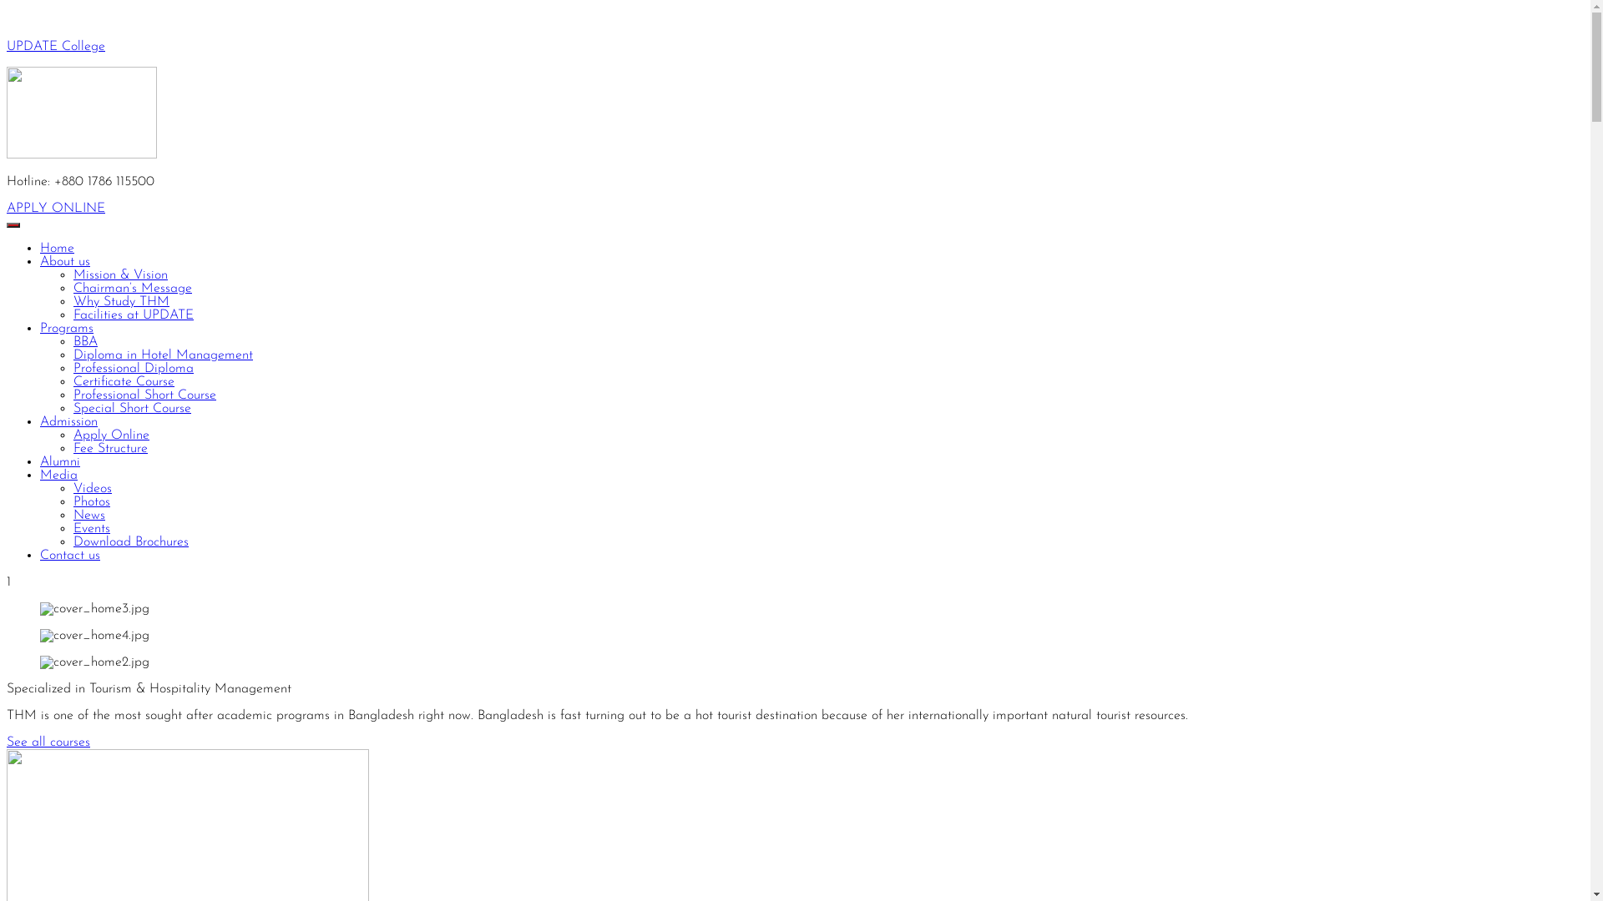  What do you see at coordinates (145, 395) in the screenshot?
I see `Professional Short Course` at bounding box center [145, 395].